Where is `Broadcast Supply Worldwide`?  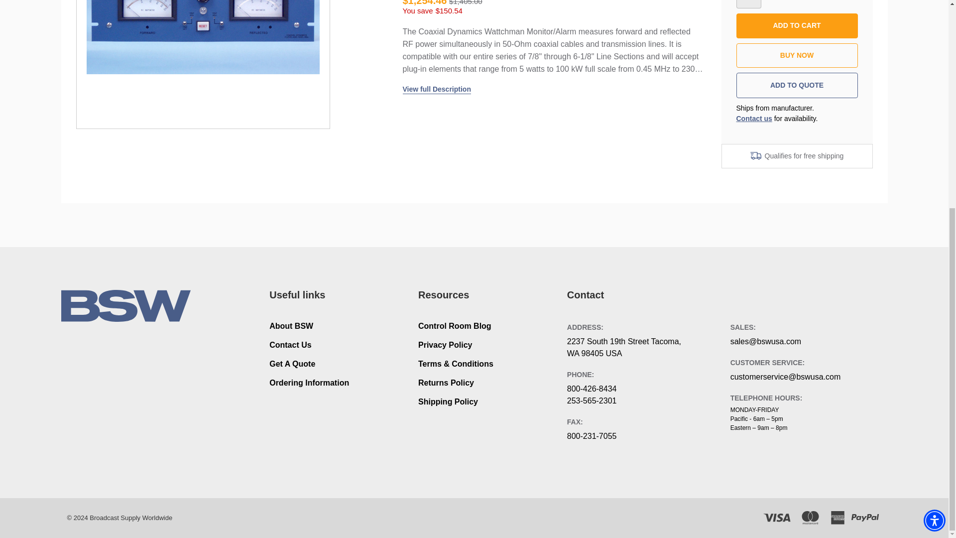
Broadcast Supply Worldwide is located at coordinates (125, 306).